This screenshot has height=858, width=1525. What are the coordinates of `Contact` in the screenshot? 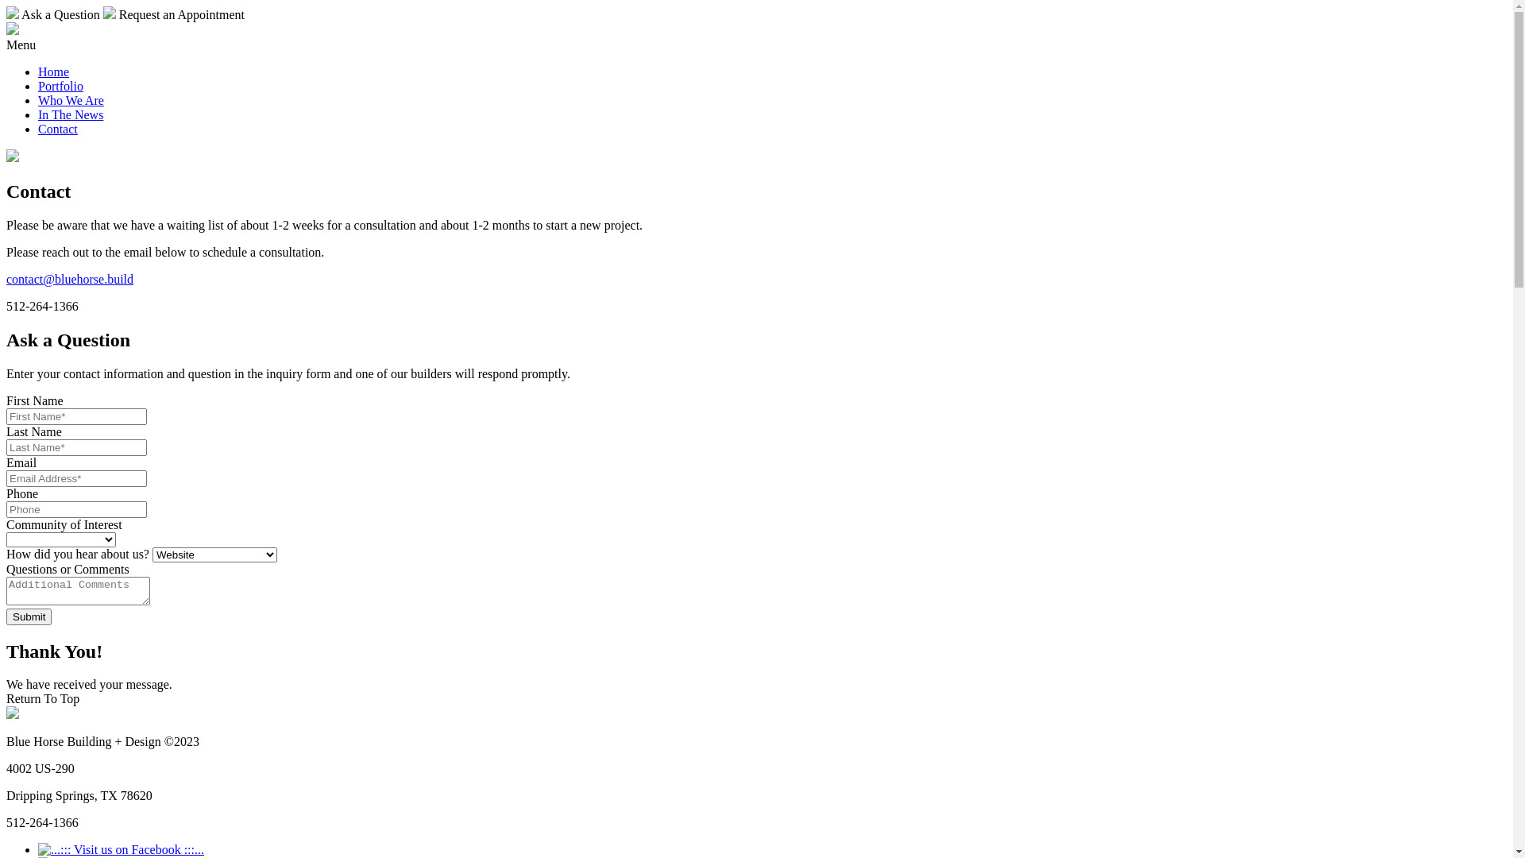 It's located at (58, 129).